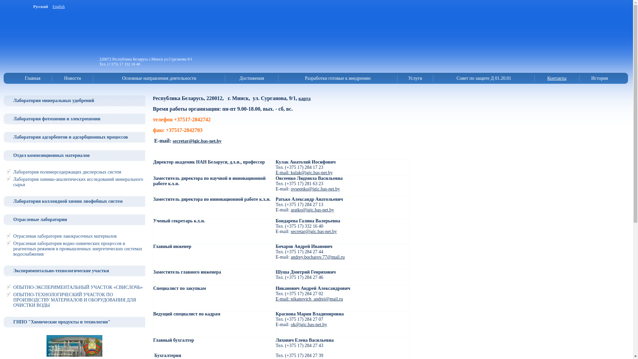  What do you see at coordinates (318, 257) in the screenshot?
I see `andrey.bocharov.77@mail.ru` at bounding box center [318, 257].